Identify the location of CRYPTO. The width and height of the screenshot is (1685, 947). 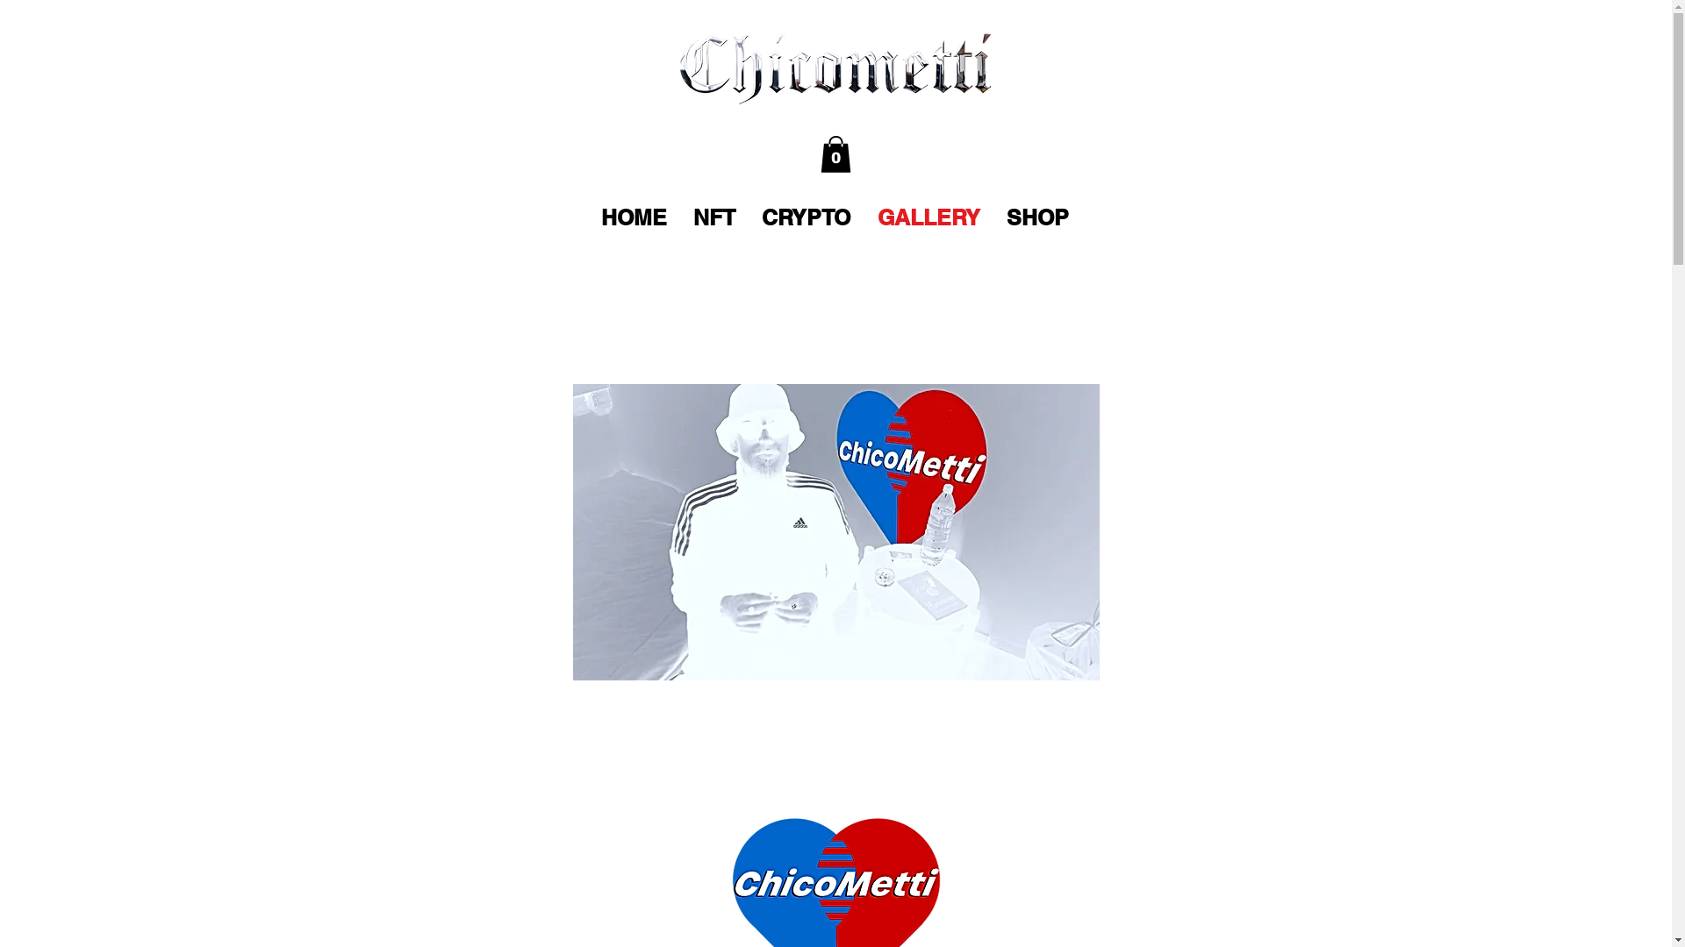
(807, 217).